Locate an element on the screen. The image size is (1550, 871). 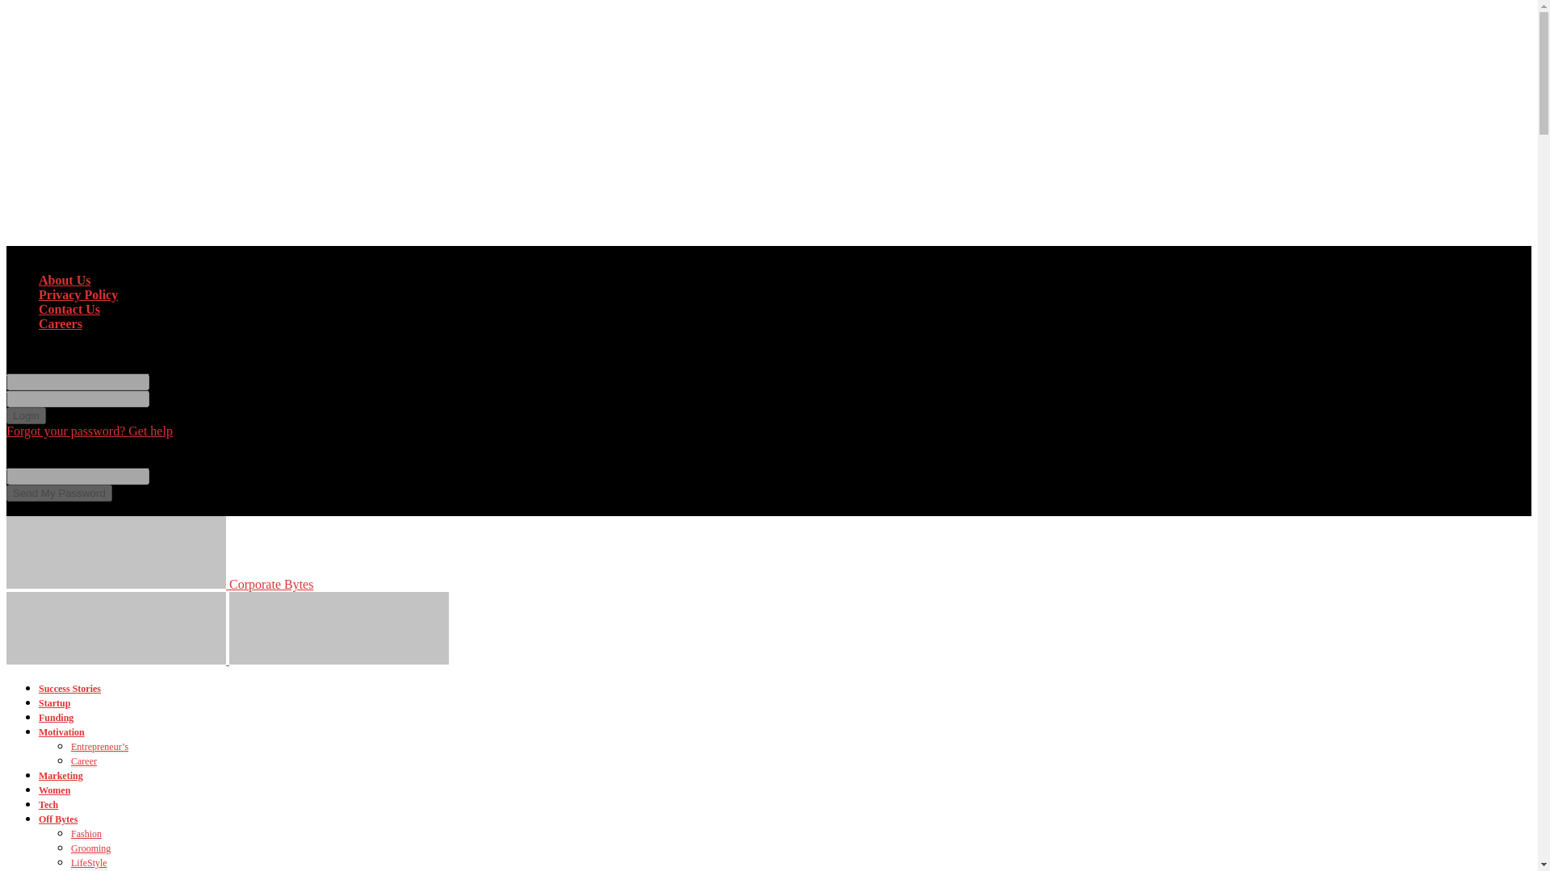
Success Stories is located at coordinates (69, 688).